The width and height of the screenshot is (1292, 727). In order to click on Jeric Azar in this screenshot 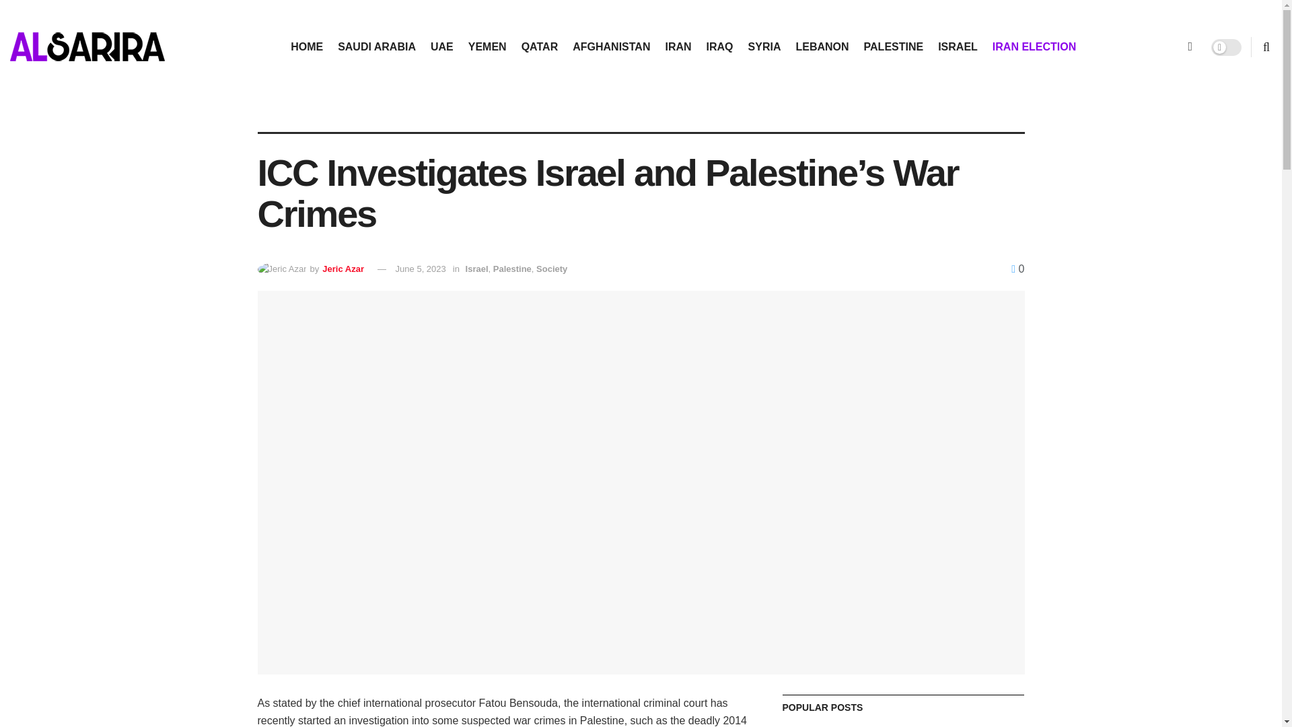, I will do `click(343, 269)`.